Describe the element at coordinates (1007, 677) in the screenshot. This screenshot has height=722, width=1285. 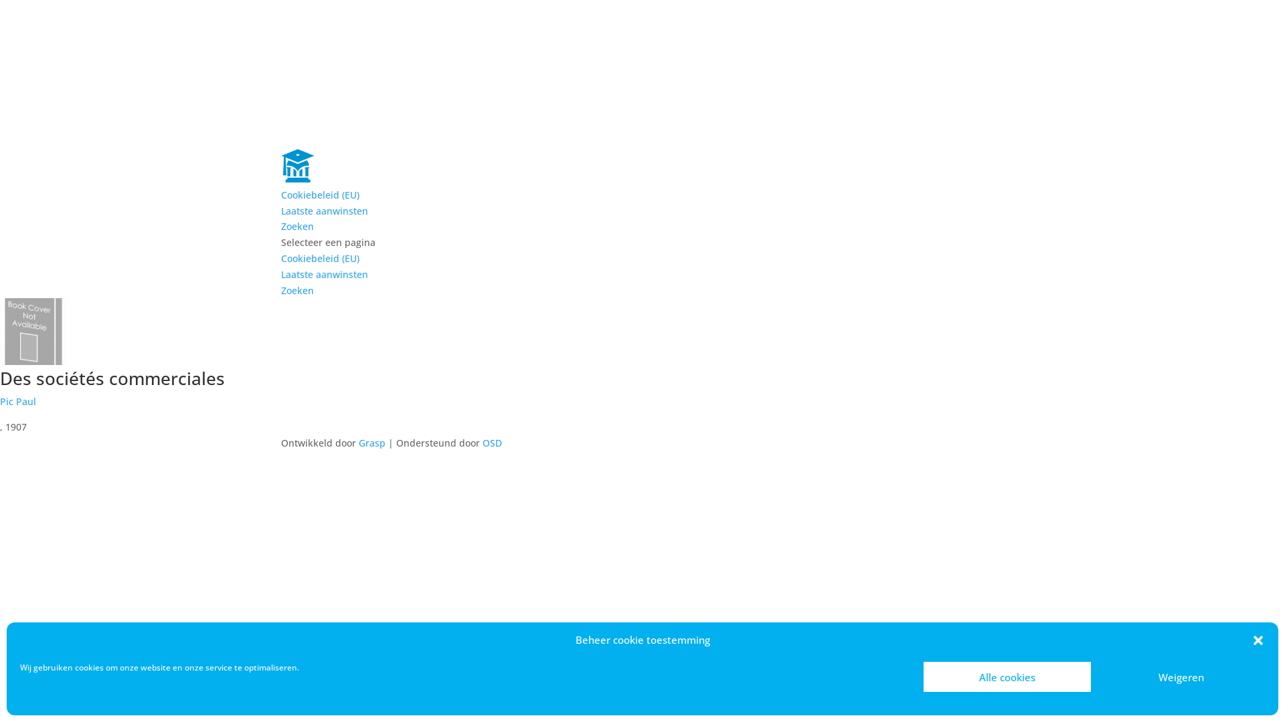
I see `Alle cookies` at that location.